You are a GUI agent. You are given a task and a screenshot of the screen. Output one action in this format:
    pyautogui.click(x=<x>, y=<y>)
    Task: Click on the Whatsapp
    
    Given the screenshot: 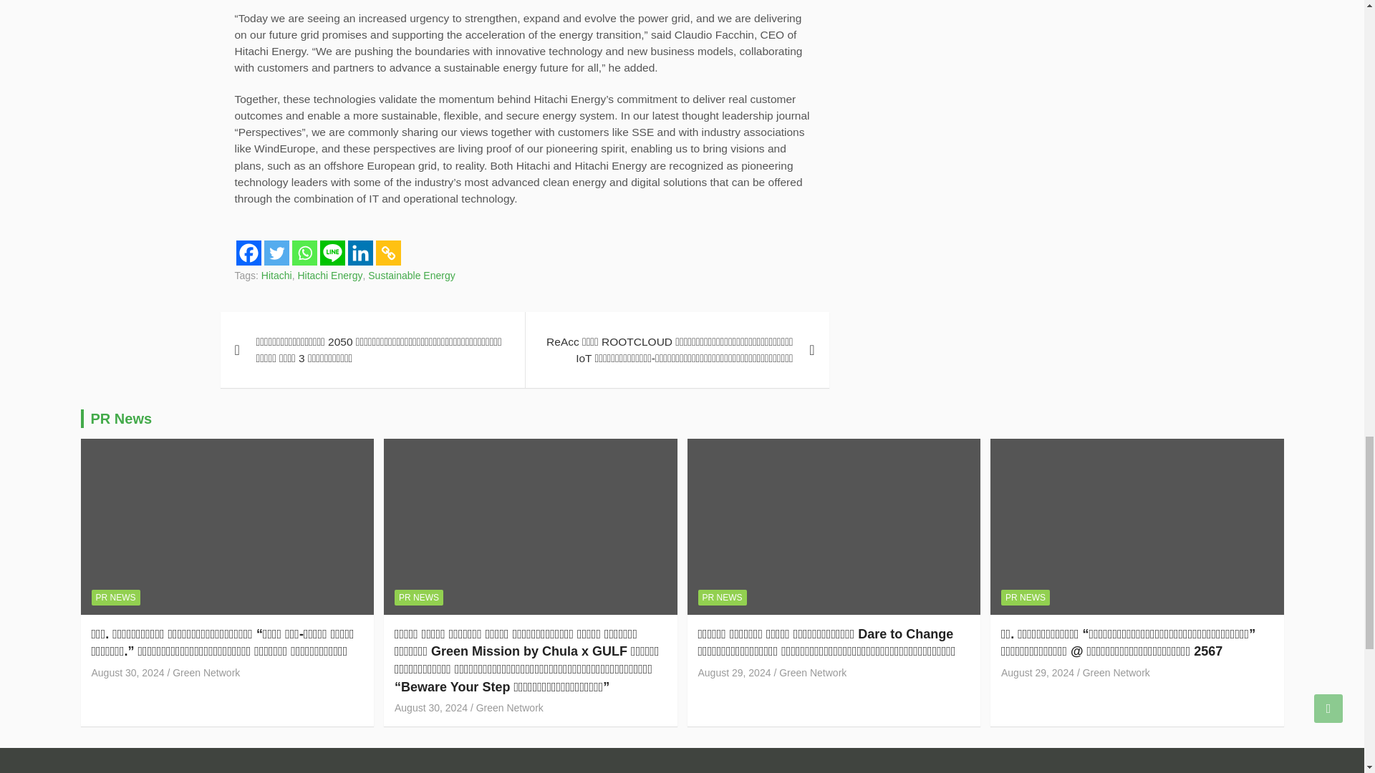 What is the action you would take?
    pyautogui.click(x=304, y=253)
    